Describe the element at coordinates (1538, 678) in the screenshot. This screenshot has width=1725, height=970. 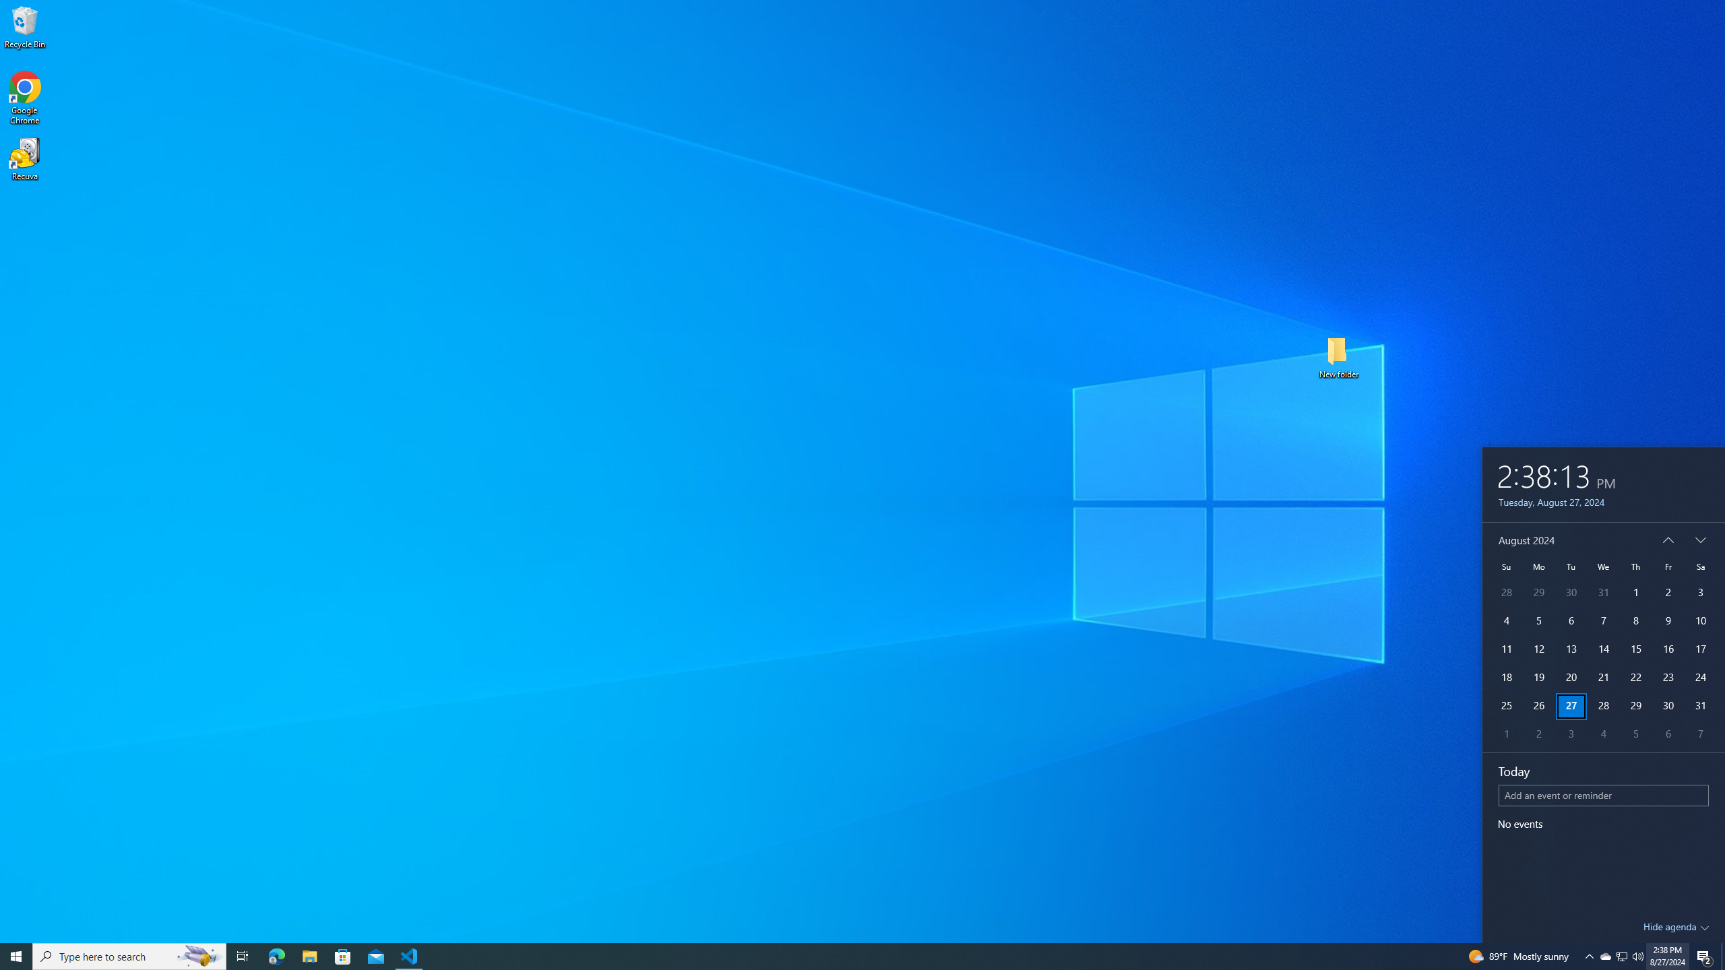
I see `7` at that location.